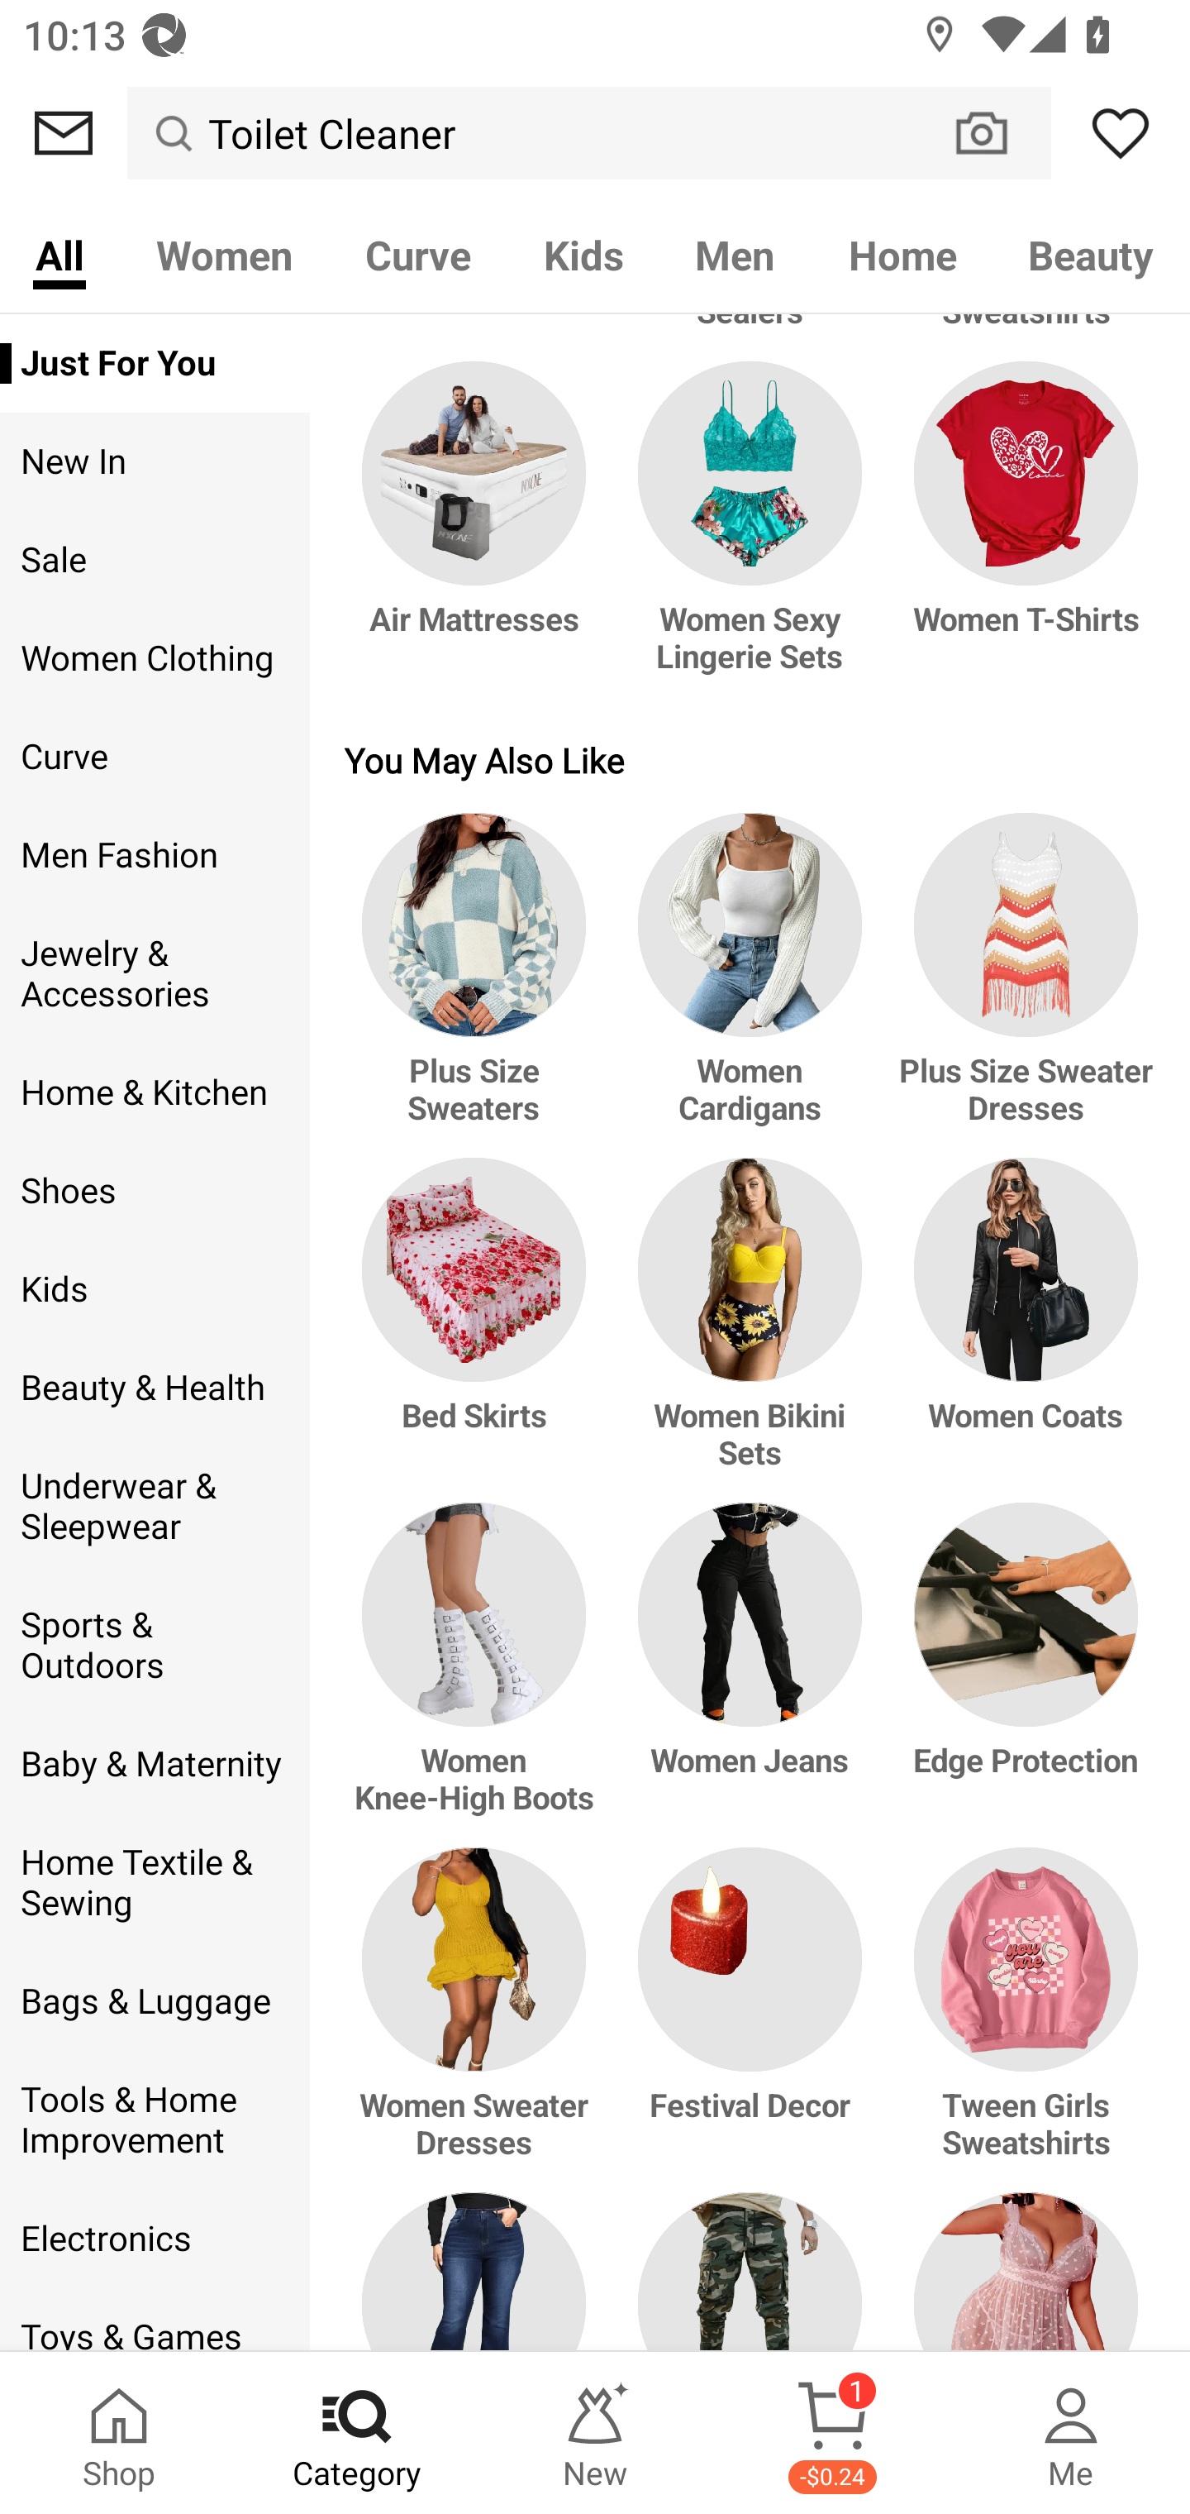 The height and width of the screenshot is (2514, 1190). What do you see at coordinates (155, 855) in the screenshot?
I see `Men Fashion` at bounding box center [155, 855].